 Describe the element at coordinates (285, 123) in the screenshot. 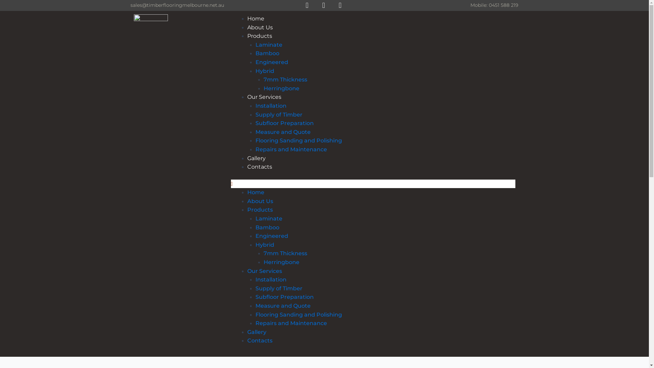

I see `Subfloor Preparation` at that location.